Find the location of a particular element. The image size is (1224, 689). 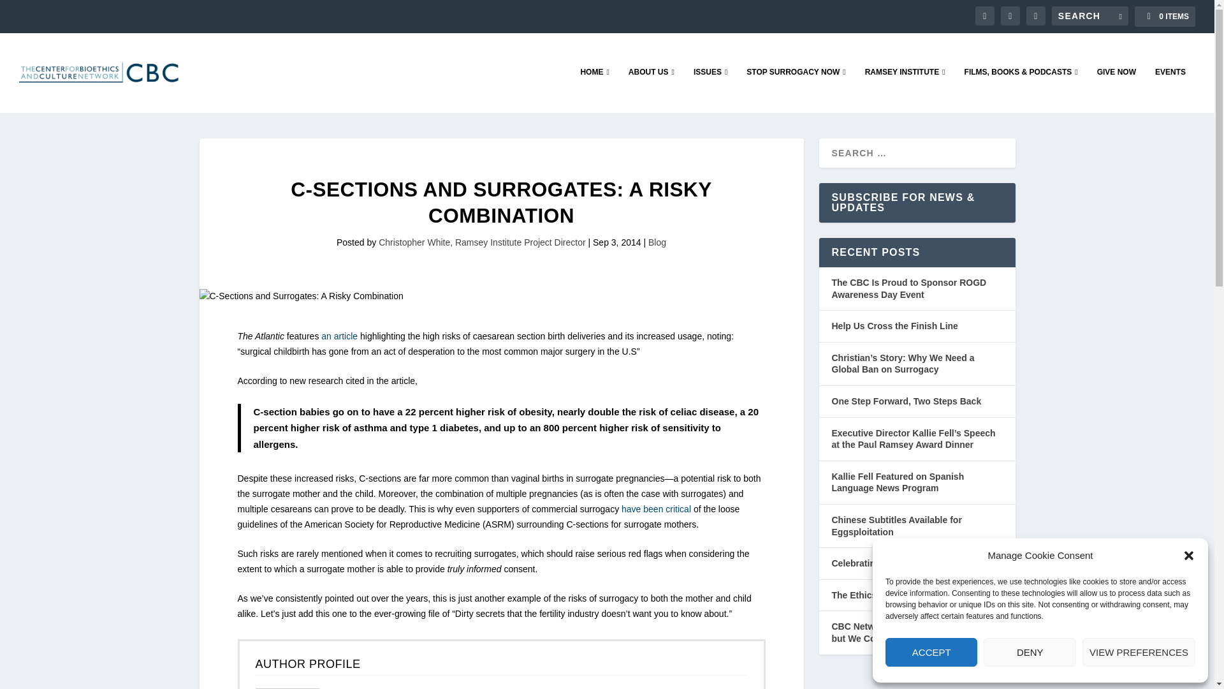

0 Items in Cart is located at coordinates (1165, 17).